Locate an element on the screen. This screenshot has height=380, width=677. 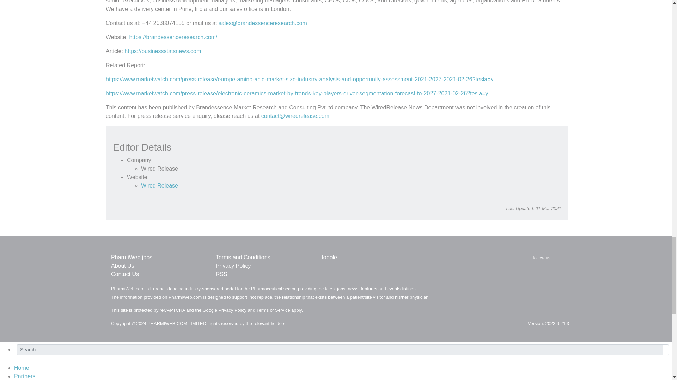
Home is located at coordinates (22, 368).